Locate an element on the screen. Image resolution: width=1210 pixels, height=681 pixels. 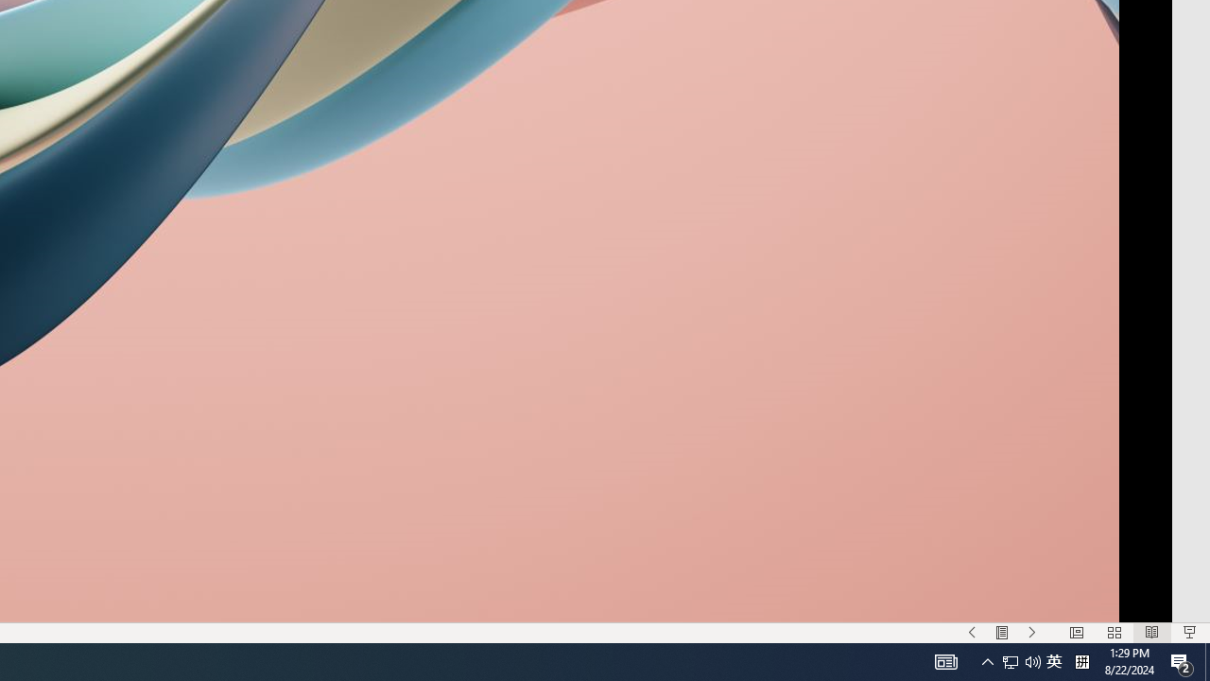
Menu On is located at coordinates (1002, 632).